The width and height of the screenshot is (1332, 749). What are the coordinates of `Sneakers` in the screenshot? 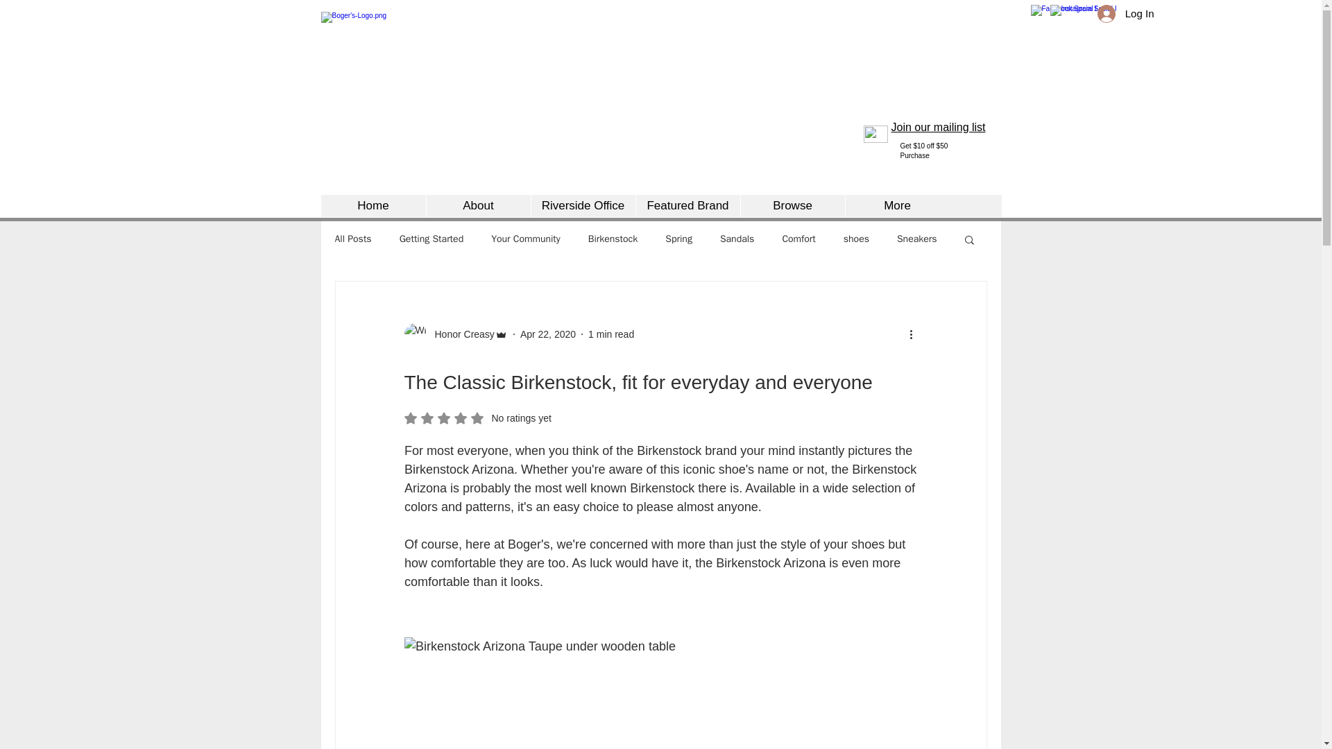 It's located at (917, 239).